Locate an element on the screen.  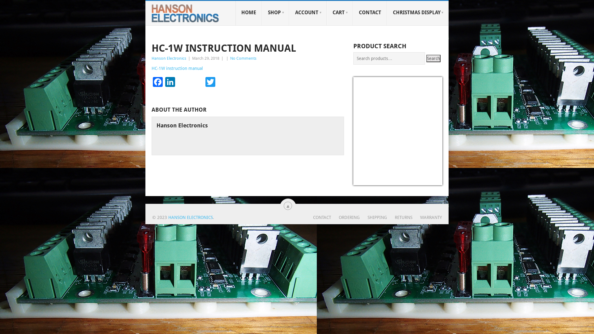
SHIPPING is located at coordinates (373, 217).